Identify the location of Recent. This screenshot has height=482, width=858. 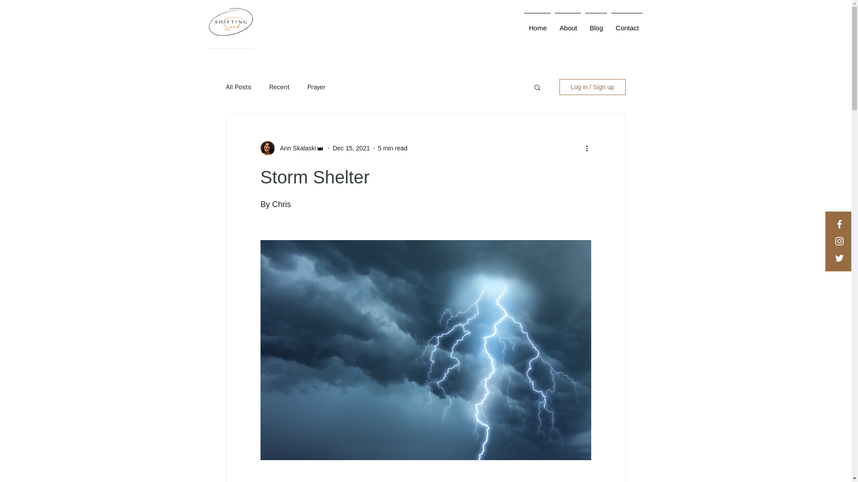
(279, 87).